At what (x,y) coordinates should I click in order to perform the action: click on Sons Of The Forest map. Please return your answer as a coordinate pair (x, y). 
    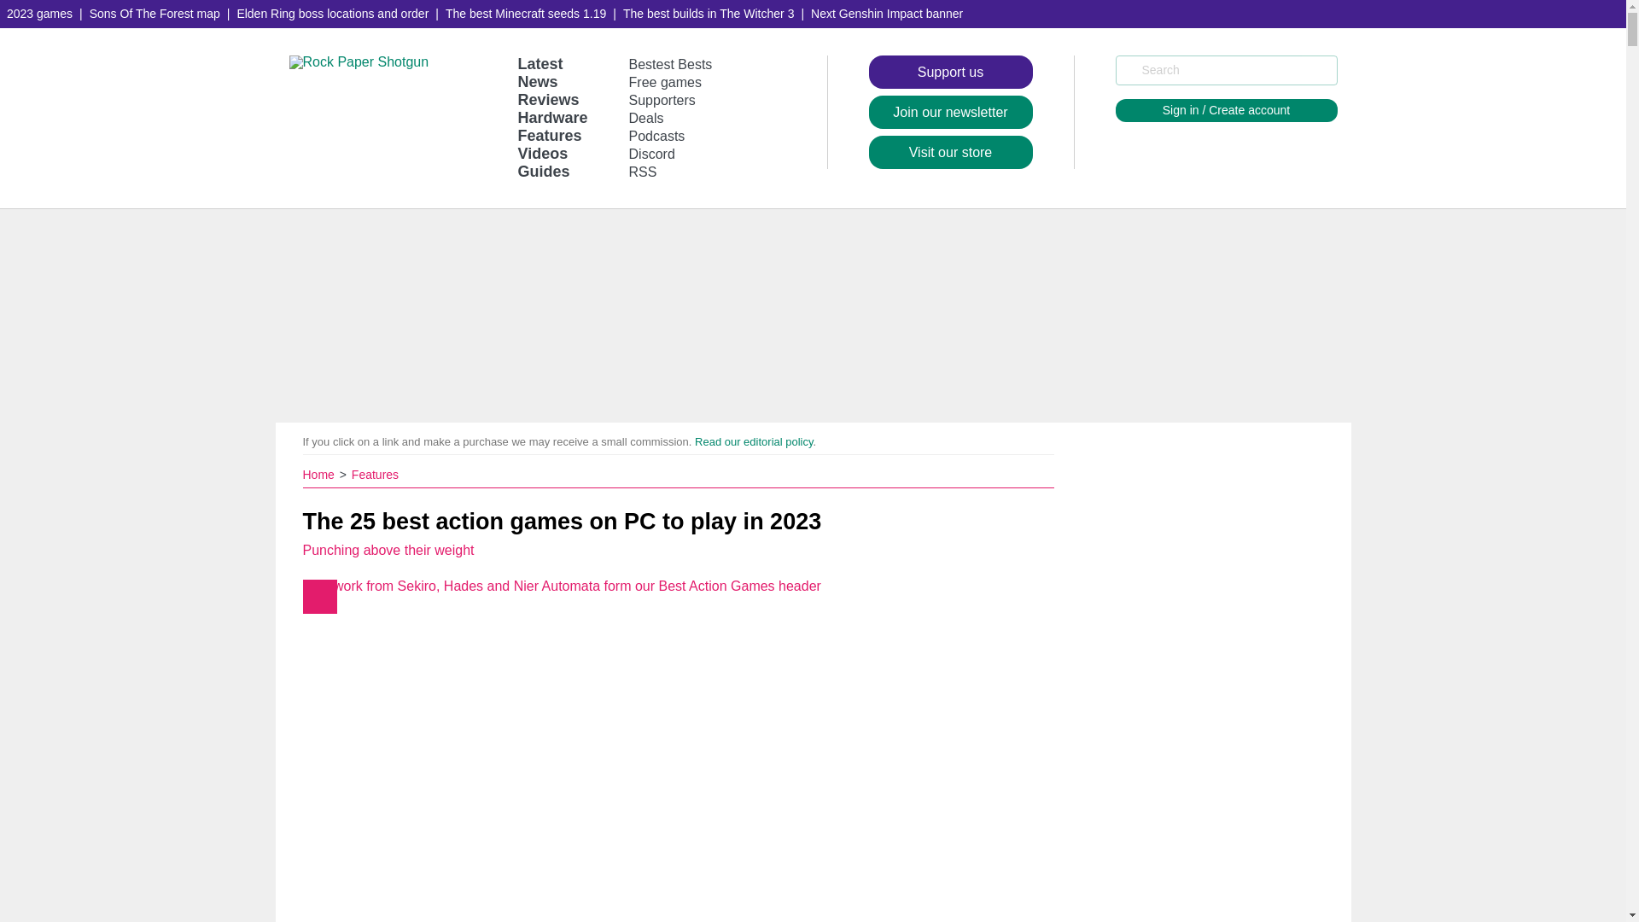
    Looking at the image, I should click on (155, 14).